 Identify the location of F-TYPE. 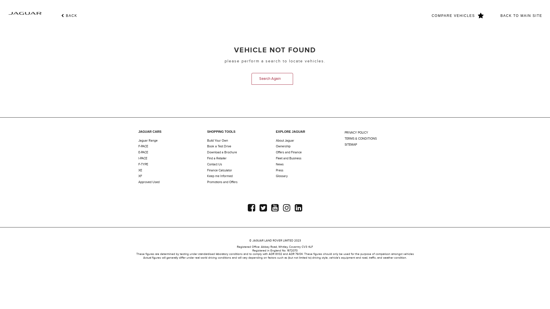
(143, 164).